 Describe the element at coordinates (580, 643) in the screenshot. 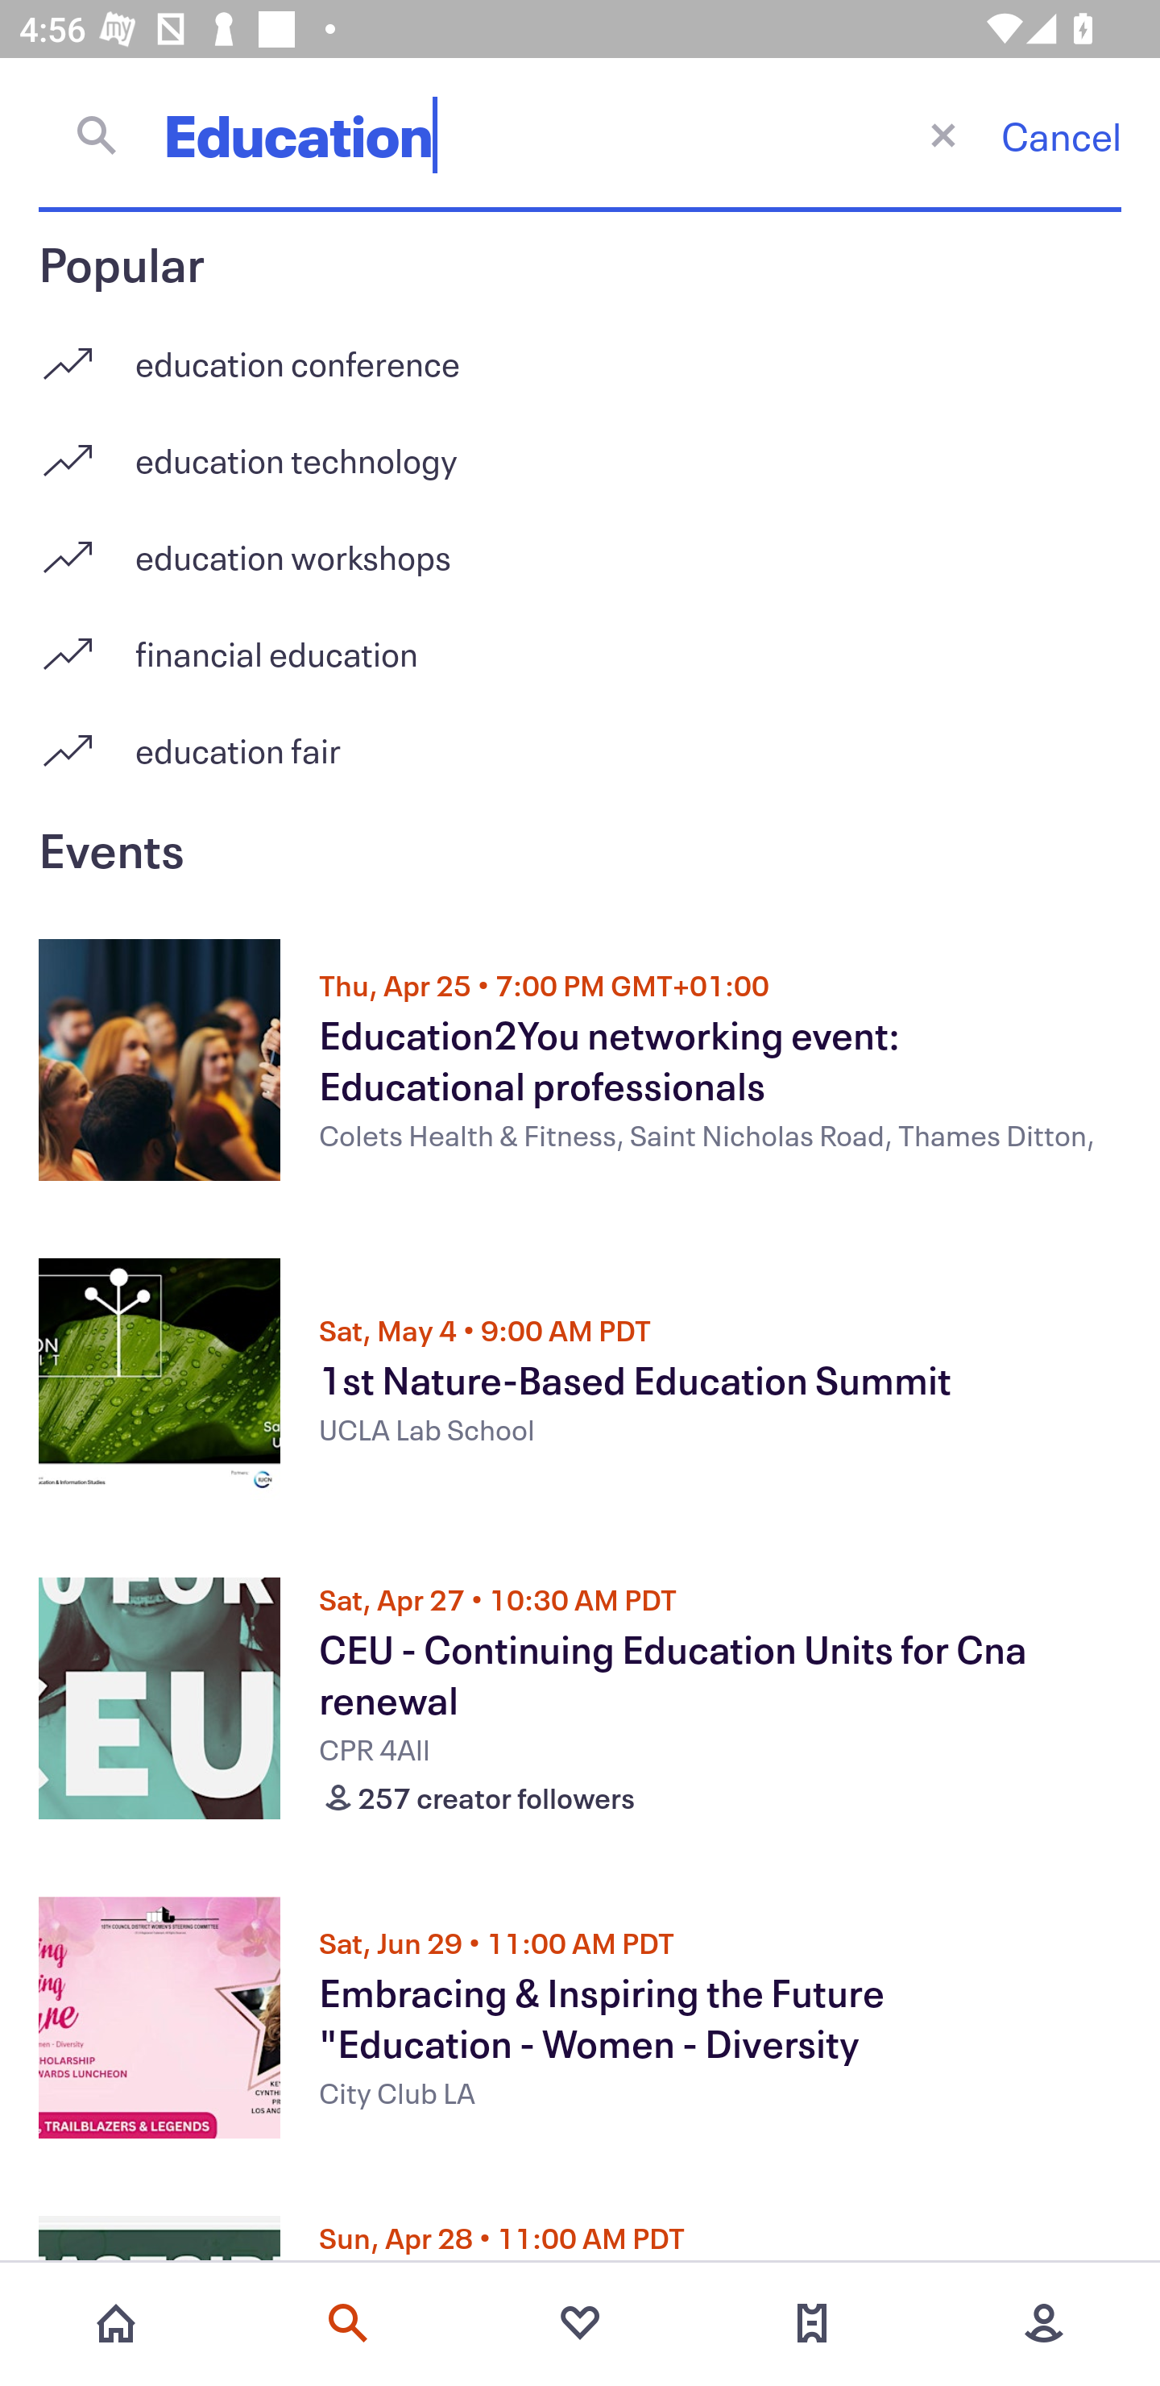

I see `financial education` at that location.